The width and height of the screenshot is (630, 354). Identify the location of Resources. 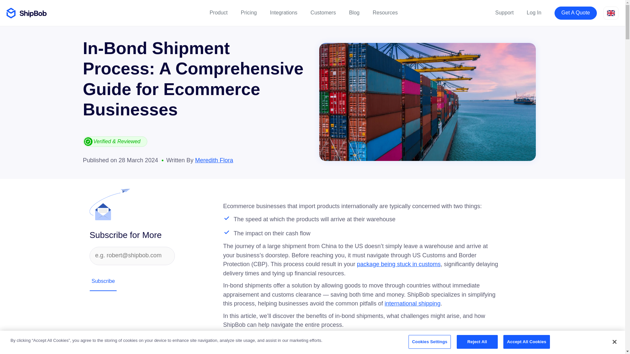
(385, 13).